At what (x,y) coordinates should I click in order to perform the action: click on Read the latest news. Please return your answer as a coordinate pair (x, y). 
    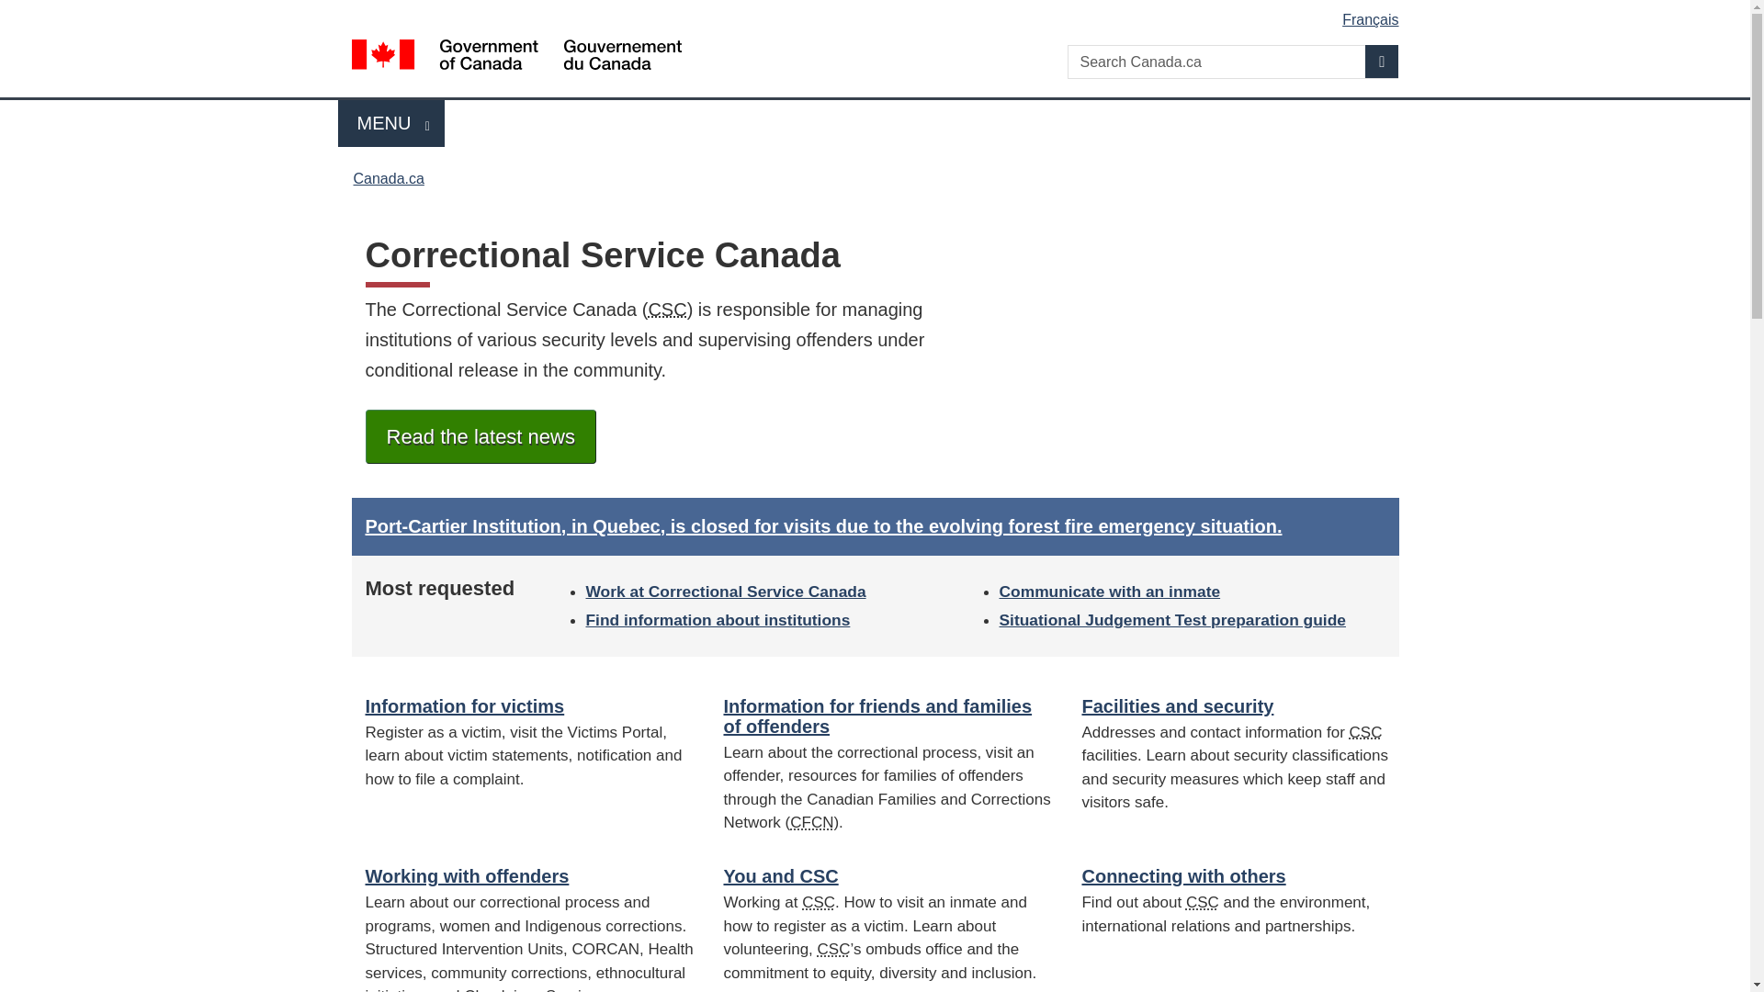
    Looking at the image, I should click on (480, 437).